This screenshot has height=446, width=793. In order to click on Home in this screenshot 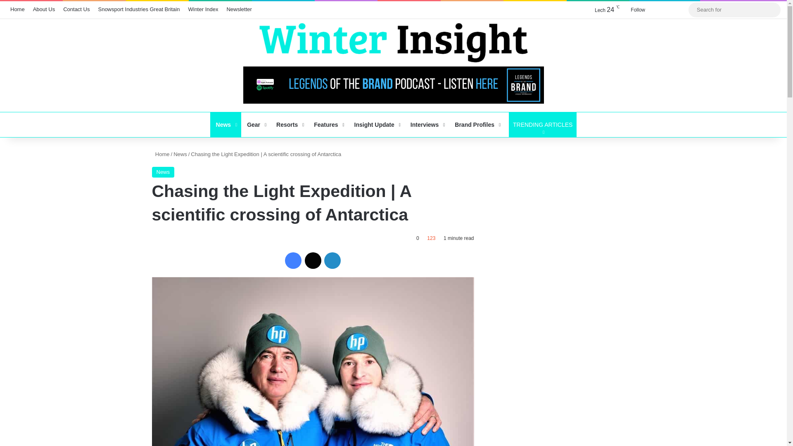, I will do `click(17, 9)`.